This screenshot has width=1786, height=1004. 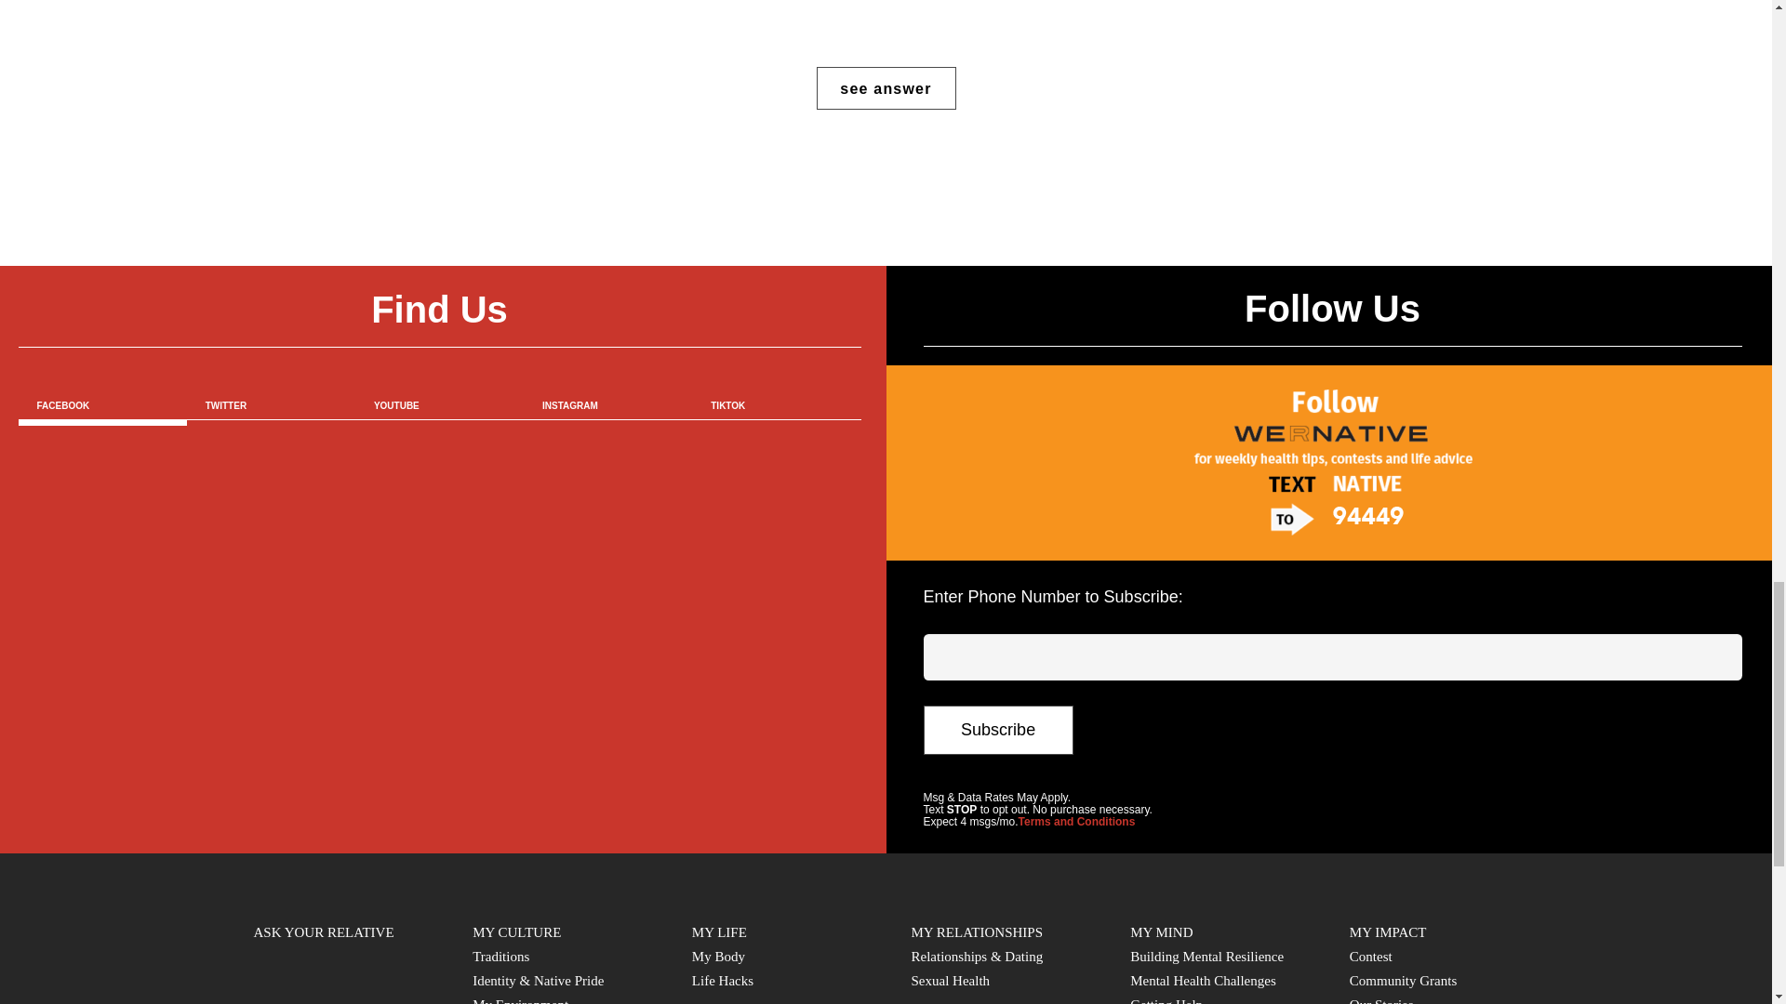 What do you see at coordinates (997, 730) in the screenshot?
I see `Subscribe` at bounding box center [997, 730].